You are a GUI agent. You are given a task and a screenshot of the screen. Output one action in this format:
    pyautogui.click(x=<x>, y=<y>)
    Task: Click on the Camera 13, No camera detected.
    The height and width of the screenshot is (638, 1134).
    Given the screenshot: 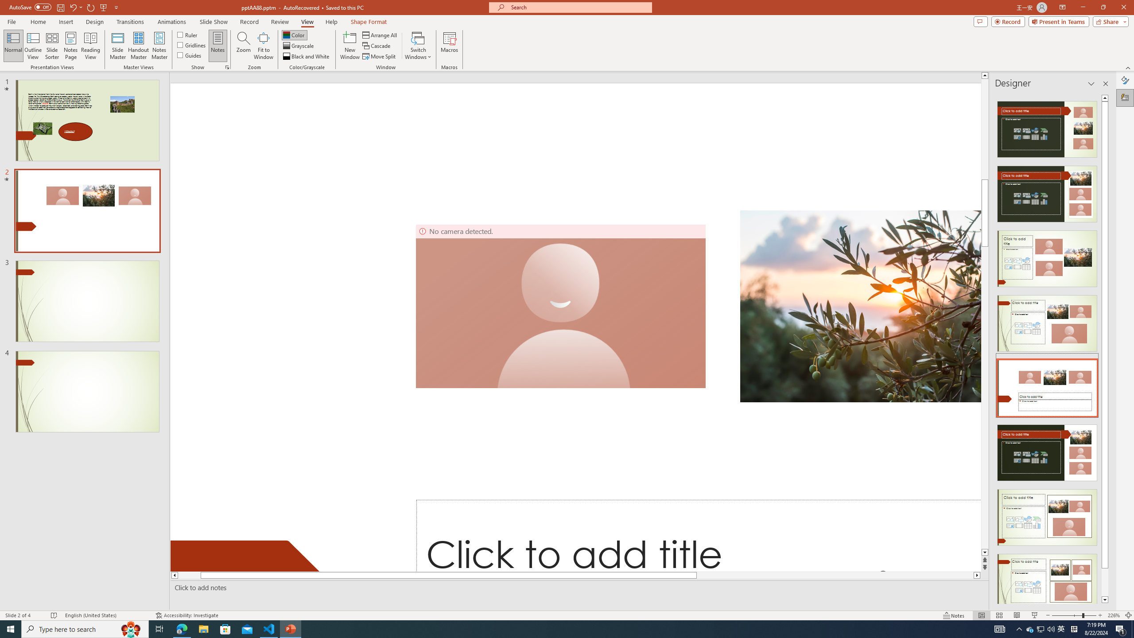 What is the action you would take?
    pyautogui.click(x=560, y=306)
    